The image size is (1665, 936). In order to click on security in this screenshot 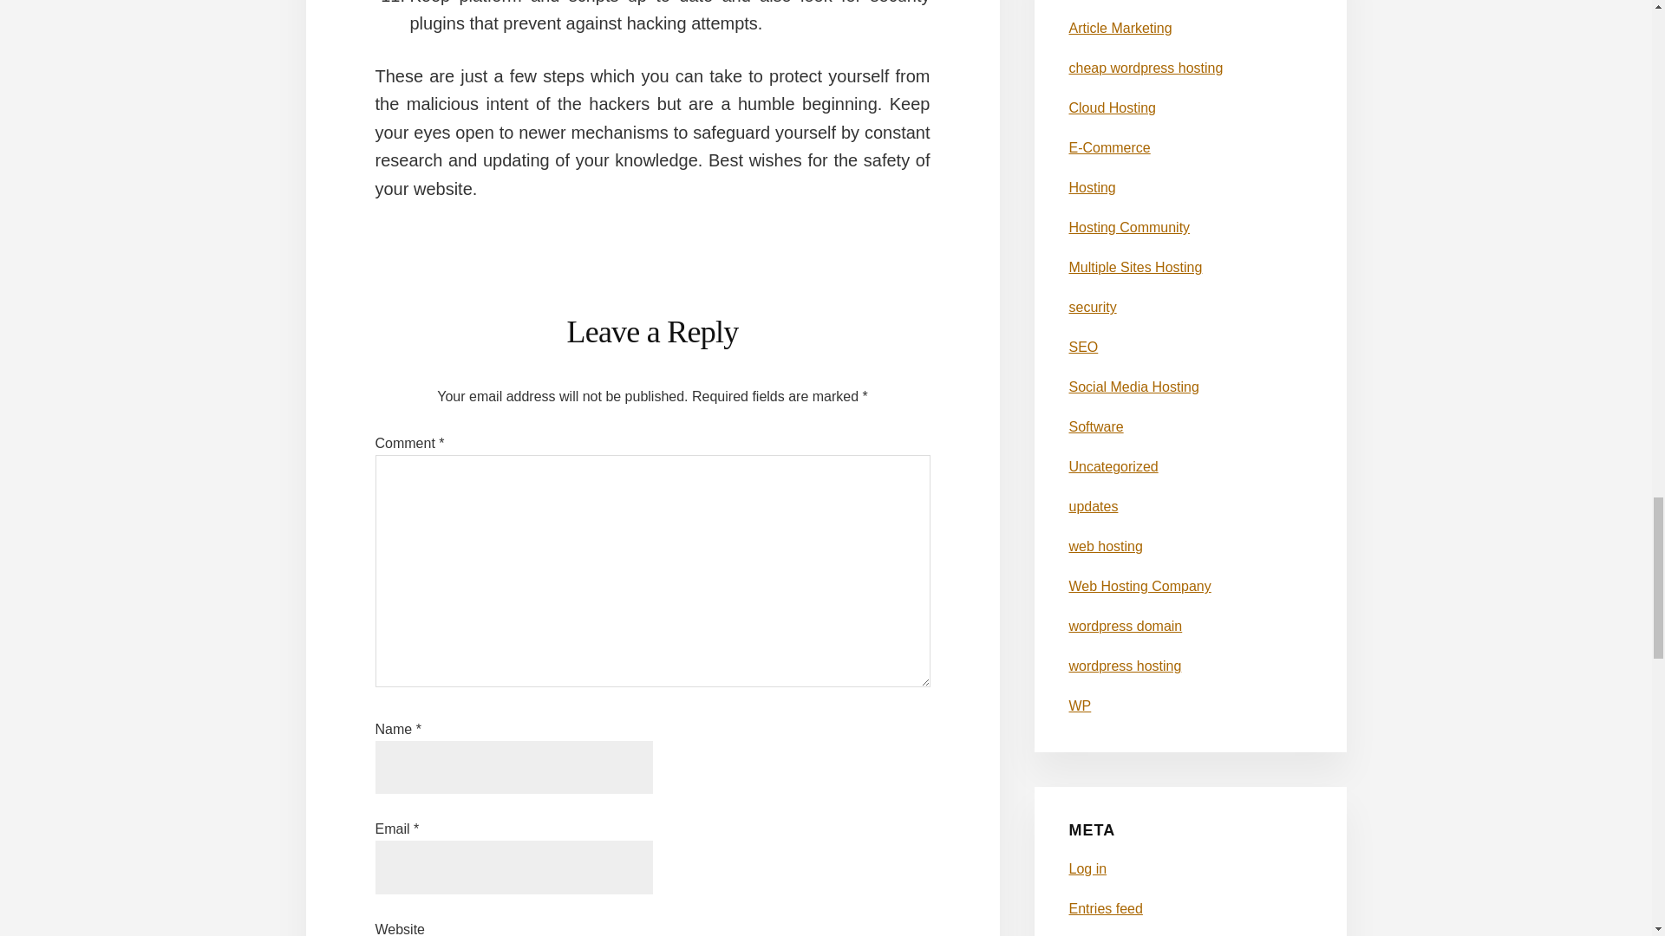, I will do `click(1092, 307)`.